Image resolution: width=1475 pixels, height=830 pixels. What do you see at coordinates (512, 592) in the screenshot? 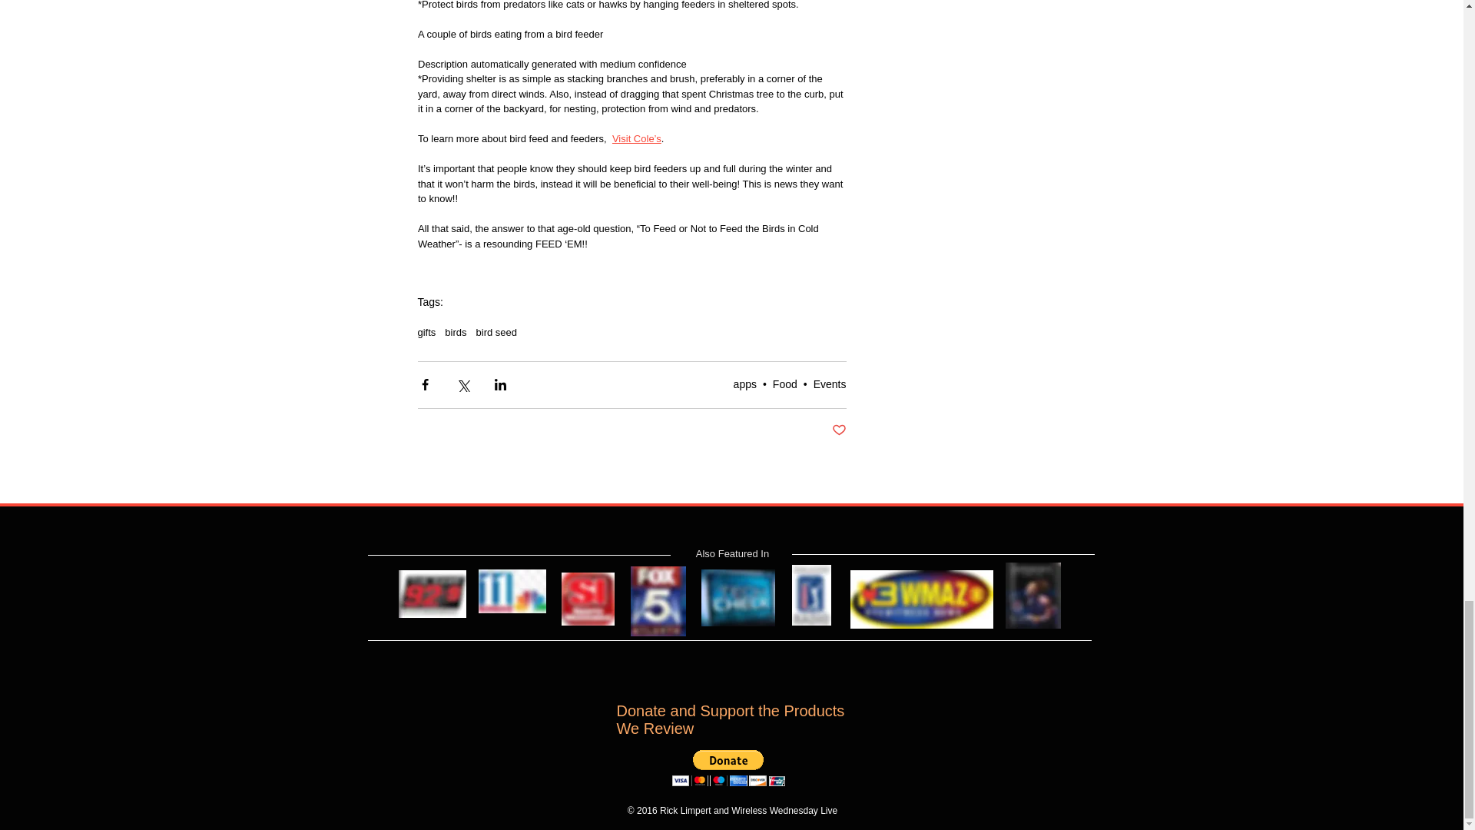
I see `WWL12.jpg` at bounding box center [512, 592].